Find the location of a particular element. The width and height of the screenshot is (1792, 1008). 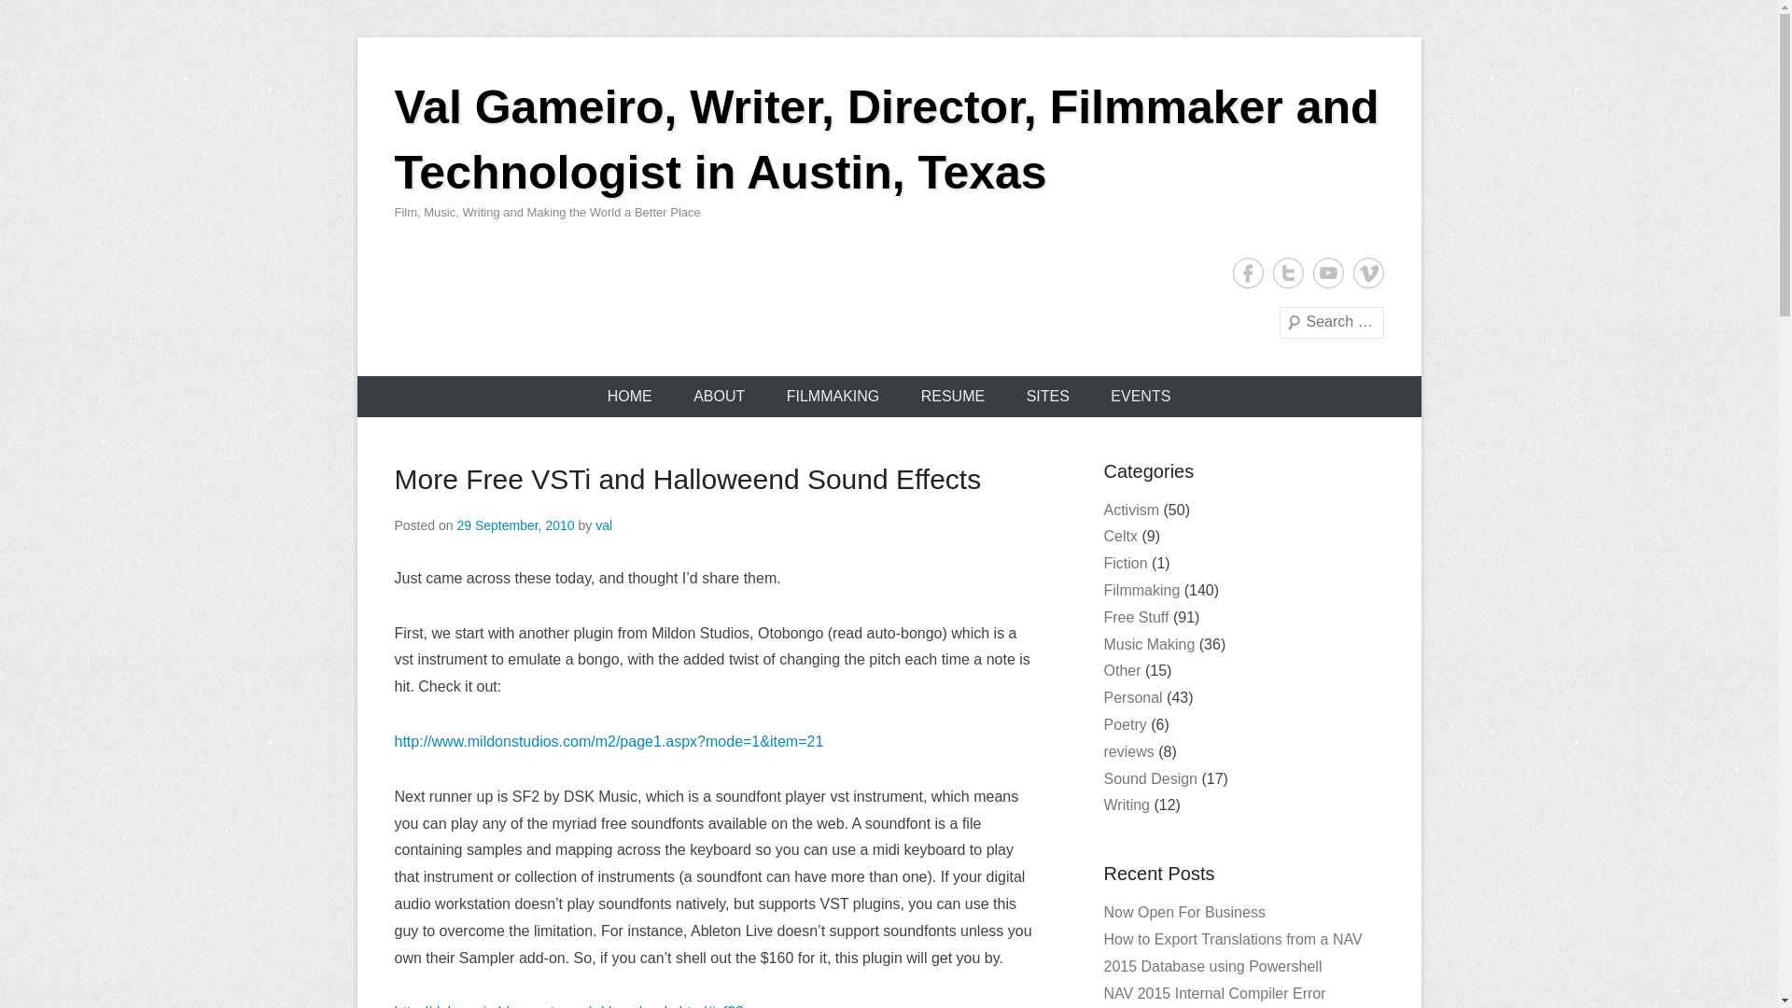

Mildon Studios is located at coordinates (609, 741).